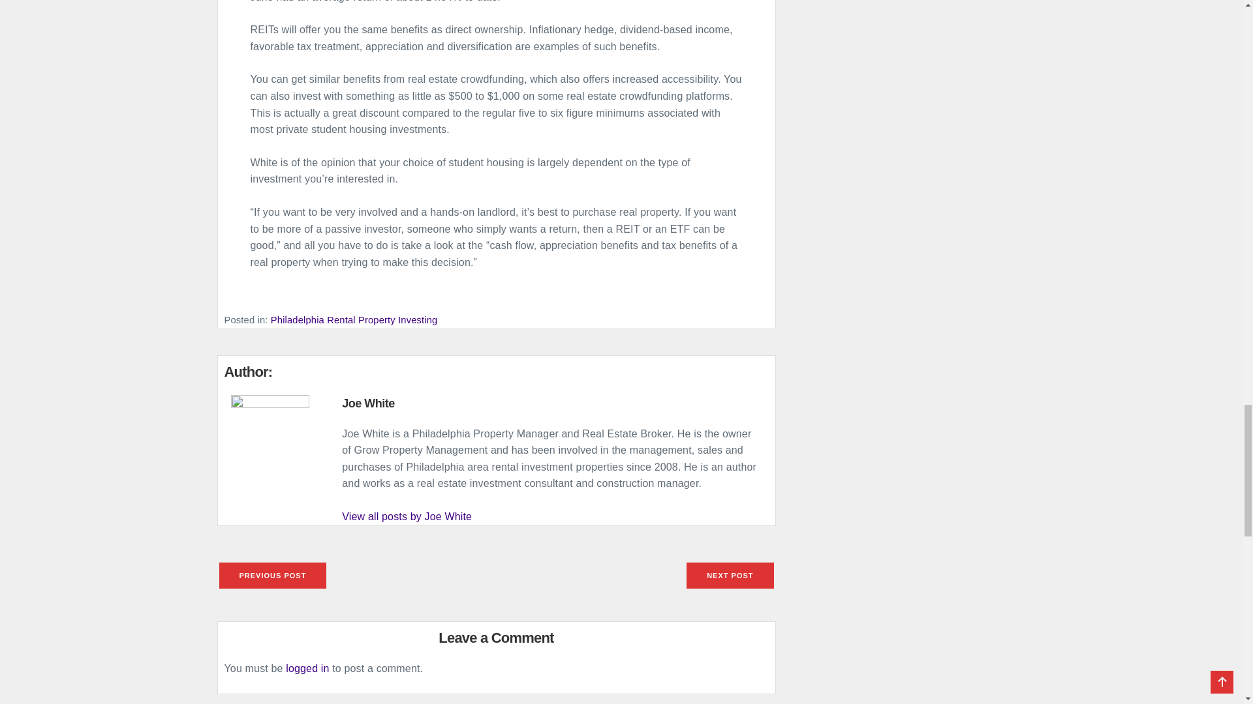  I want to click on Philadelphia Rental Property Investing, so click(354, 319).